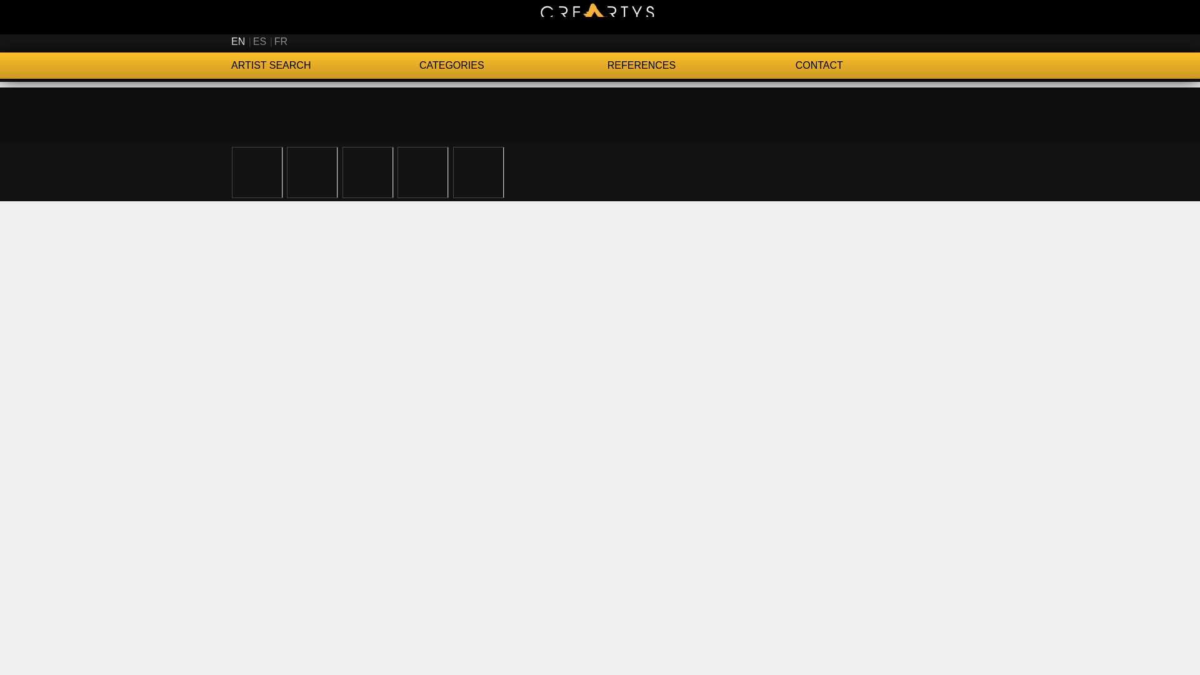  What do you see at coordinates (237, 41) in the screenshot?
I see `EN` at bounding box center [237, 41].